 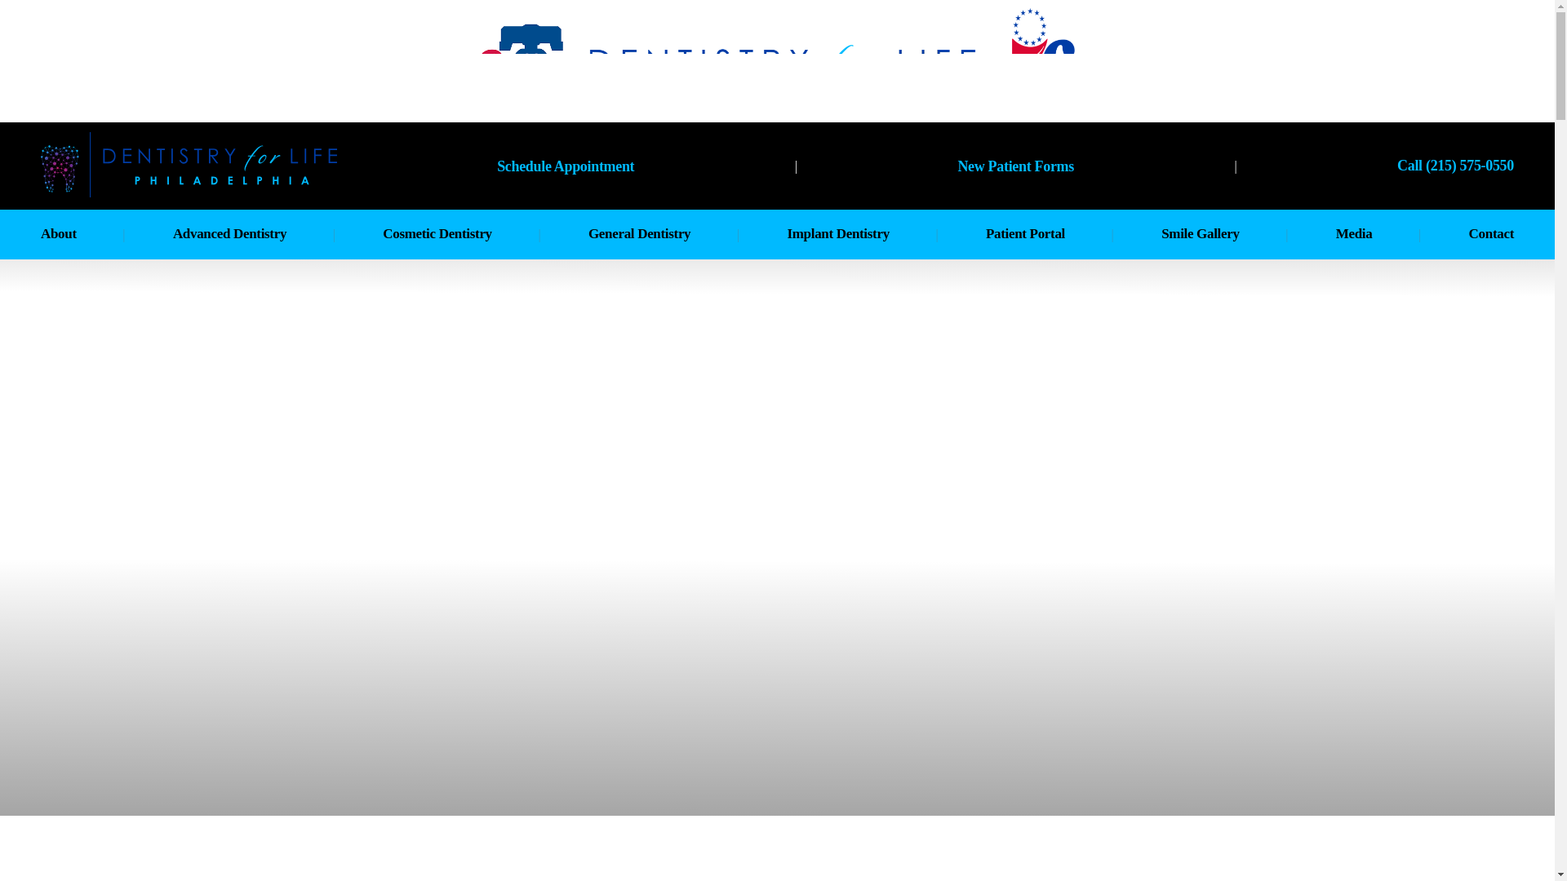 I want to click on Meet the Team, so click(x=116, y=305).